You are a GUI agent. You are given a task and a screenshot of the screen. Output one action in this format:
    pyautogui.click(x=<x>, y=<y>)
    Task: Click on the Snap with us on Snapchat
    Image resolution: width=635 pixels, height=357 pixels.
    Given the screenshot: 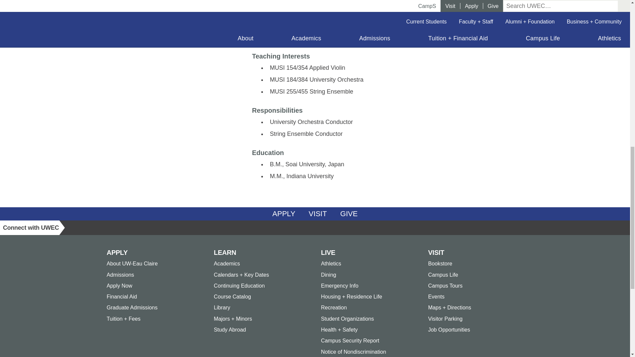 What is the action you would take?
    pyautogui.click(x=138, y=227)
    